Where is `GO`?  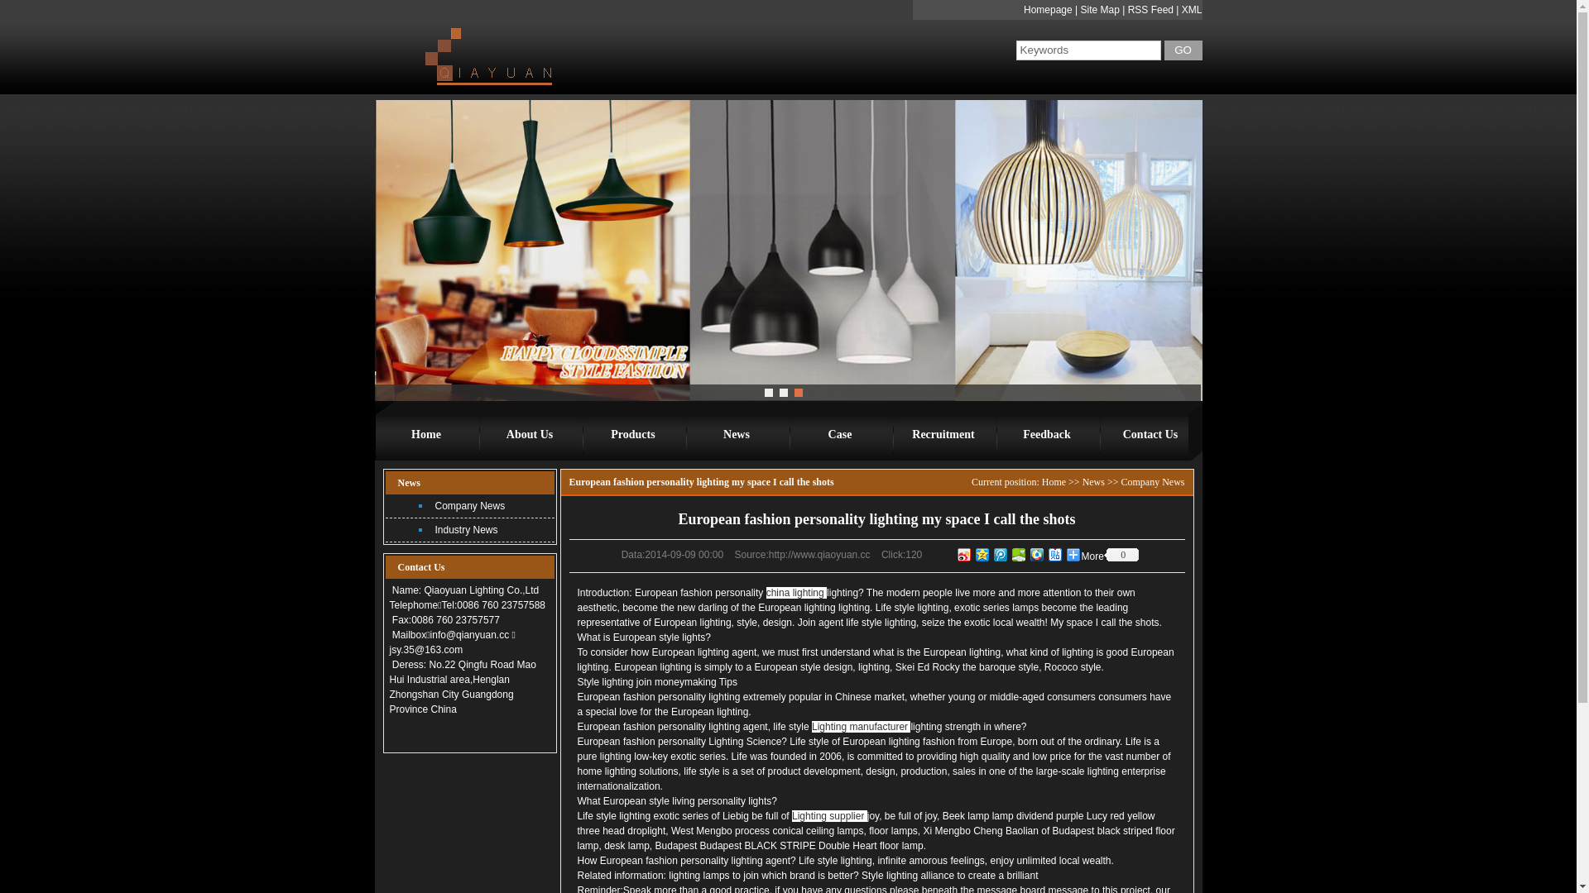
GO is located at coordinates (1183, 50).